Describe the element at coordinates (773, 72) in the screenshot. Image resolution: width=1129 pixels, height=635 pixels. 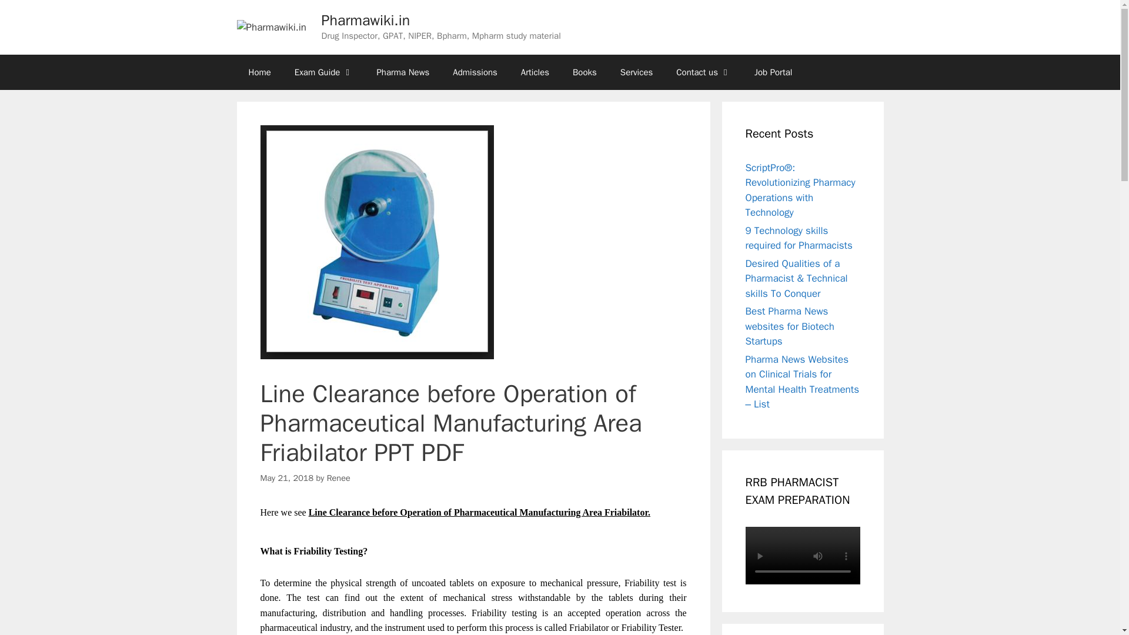
I see `Job Portal` at that location.